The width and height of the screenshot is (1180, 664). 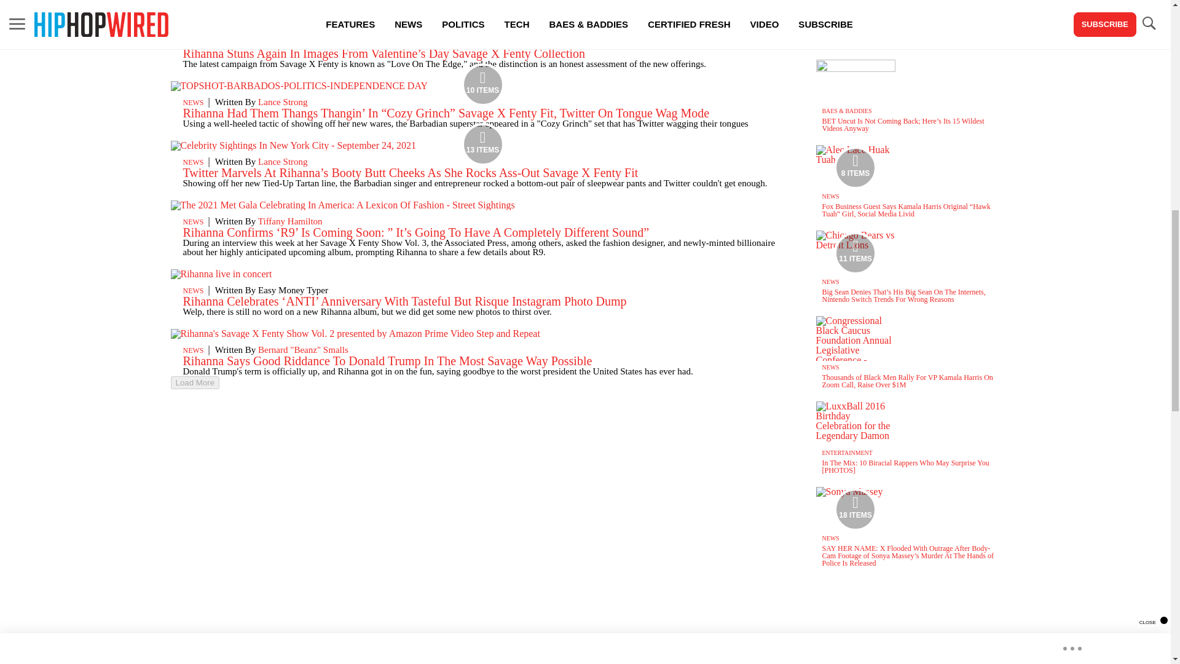 What do you see at coordinates (855, 252) in the screenshot?
I see `Media Playlist` at bounding box center [855, 252].